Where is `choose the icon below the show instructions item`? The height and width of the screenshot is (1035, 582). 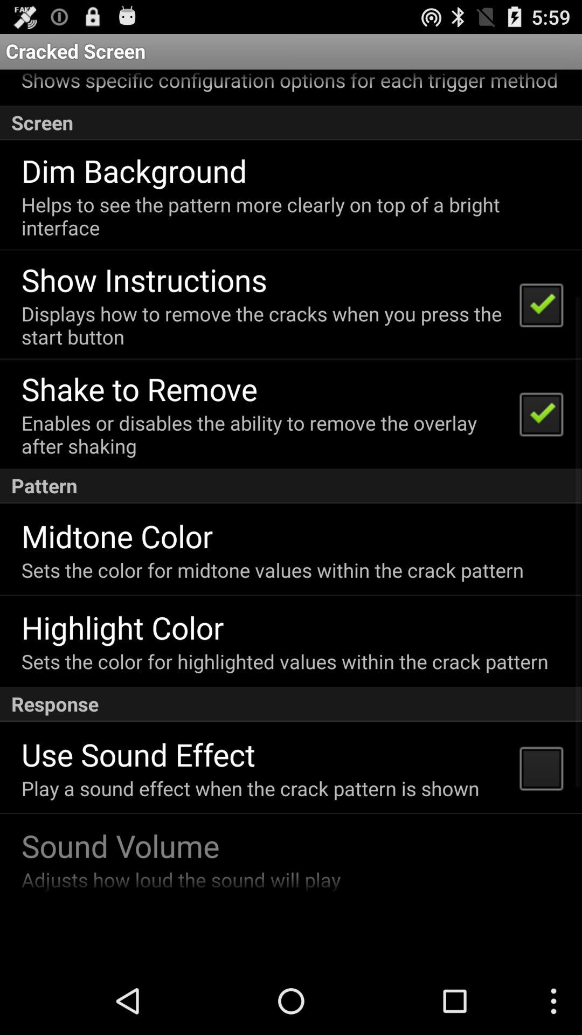
choose the icon below the show instructions item is located at coordinates (263, 325).